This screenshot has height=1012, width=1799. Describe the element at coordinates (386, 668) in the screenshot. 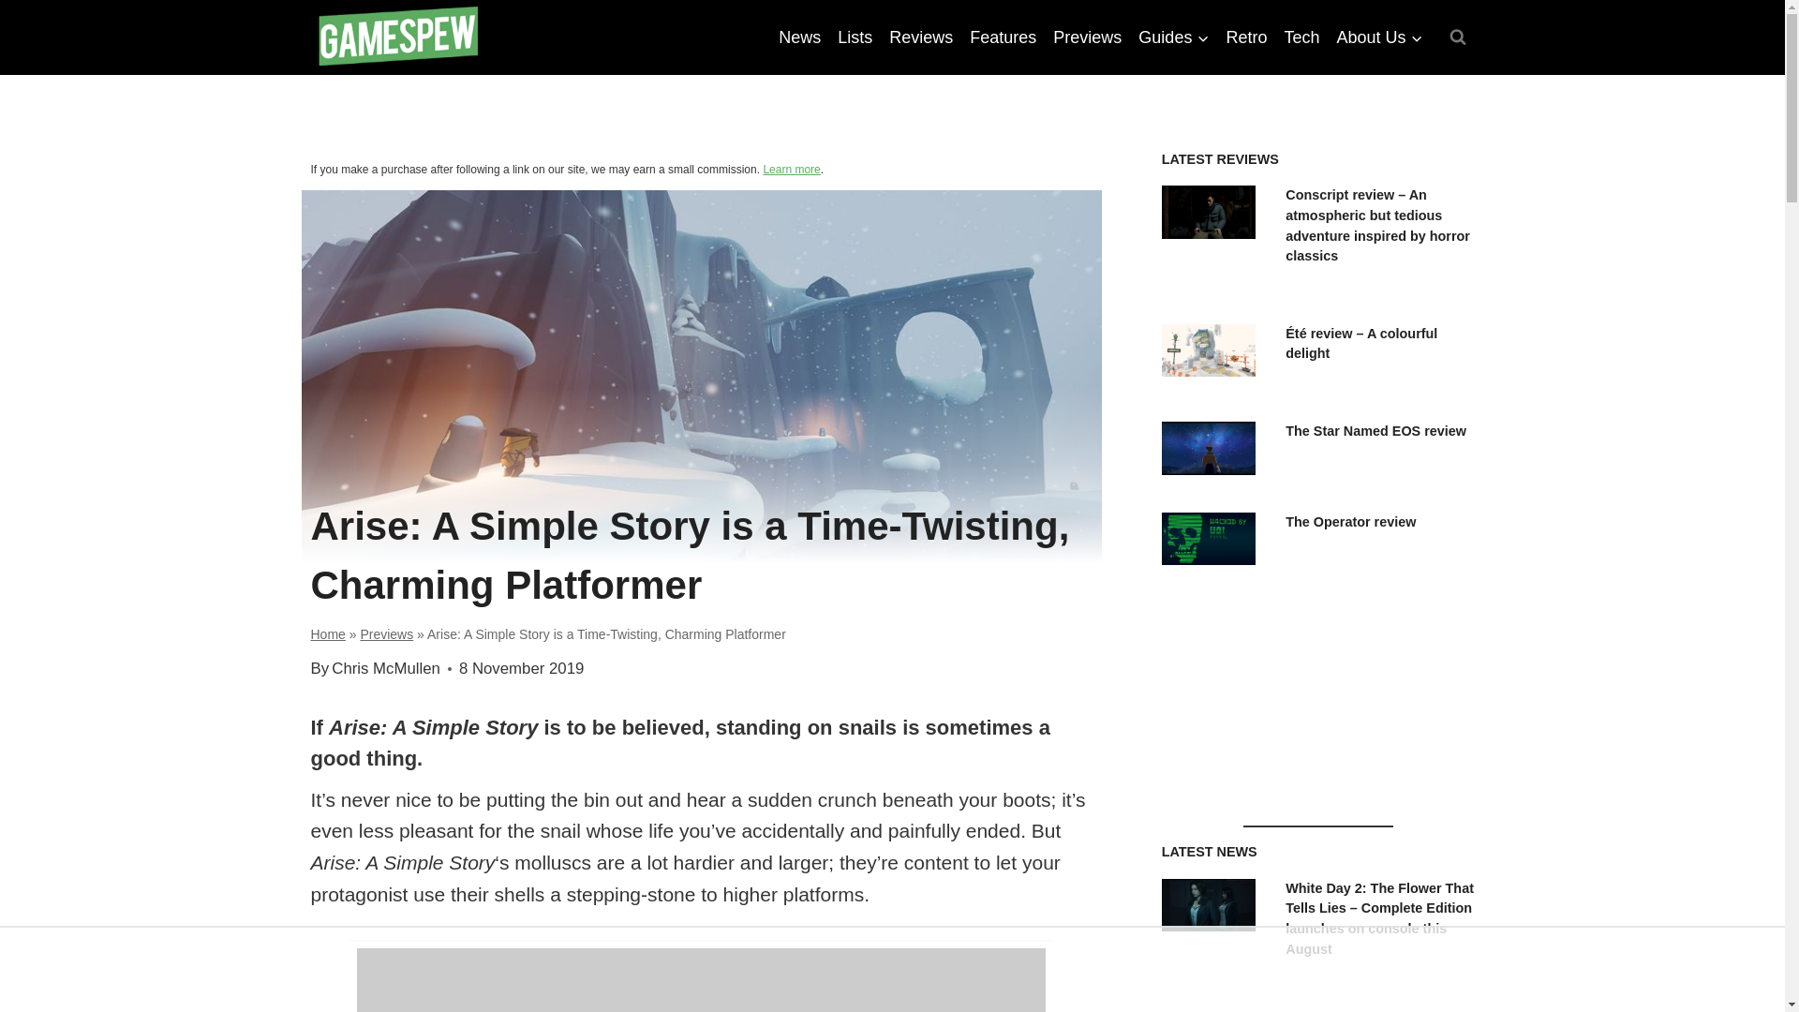

I see `Chris McMullen` at that location.